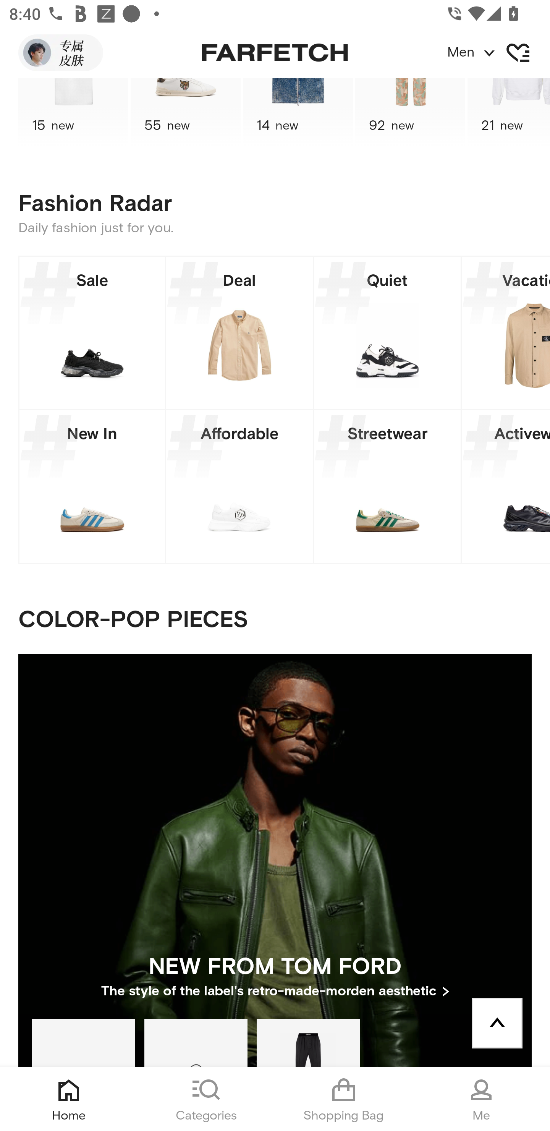  I want to click on Activewear, so click(506, 486).